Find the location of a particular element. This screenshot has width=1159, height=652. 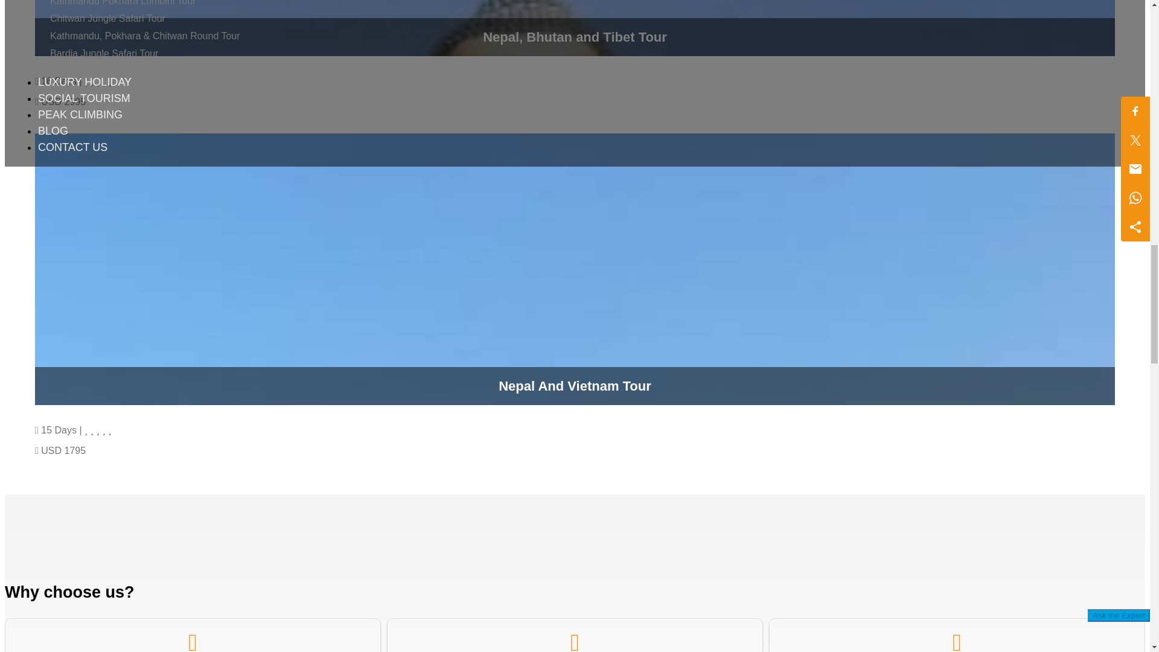

Social Tourism is located at coordinates (84, 98).